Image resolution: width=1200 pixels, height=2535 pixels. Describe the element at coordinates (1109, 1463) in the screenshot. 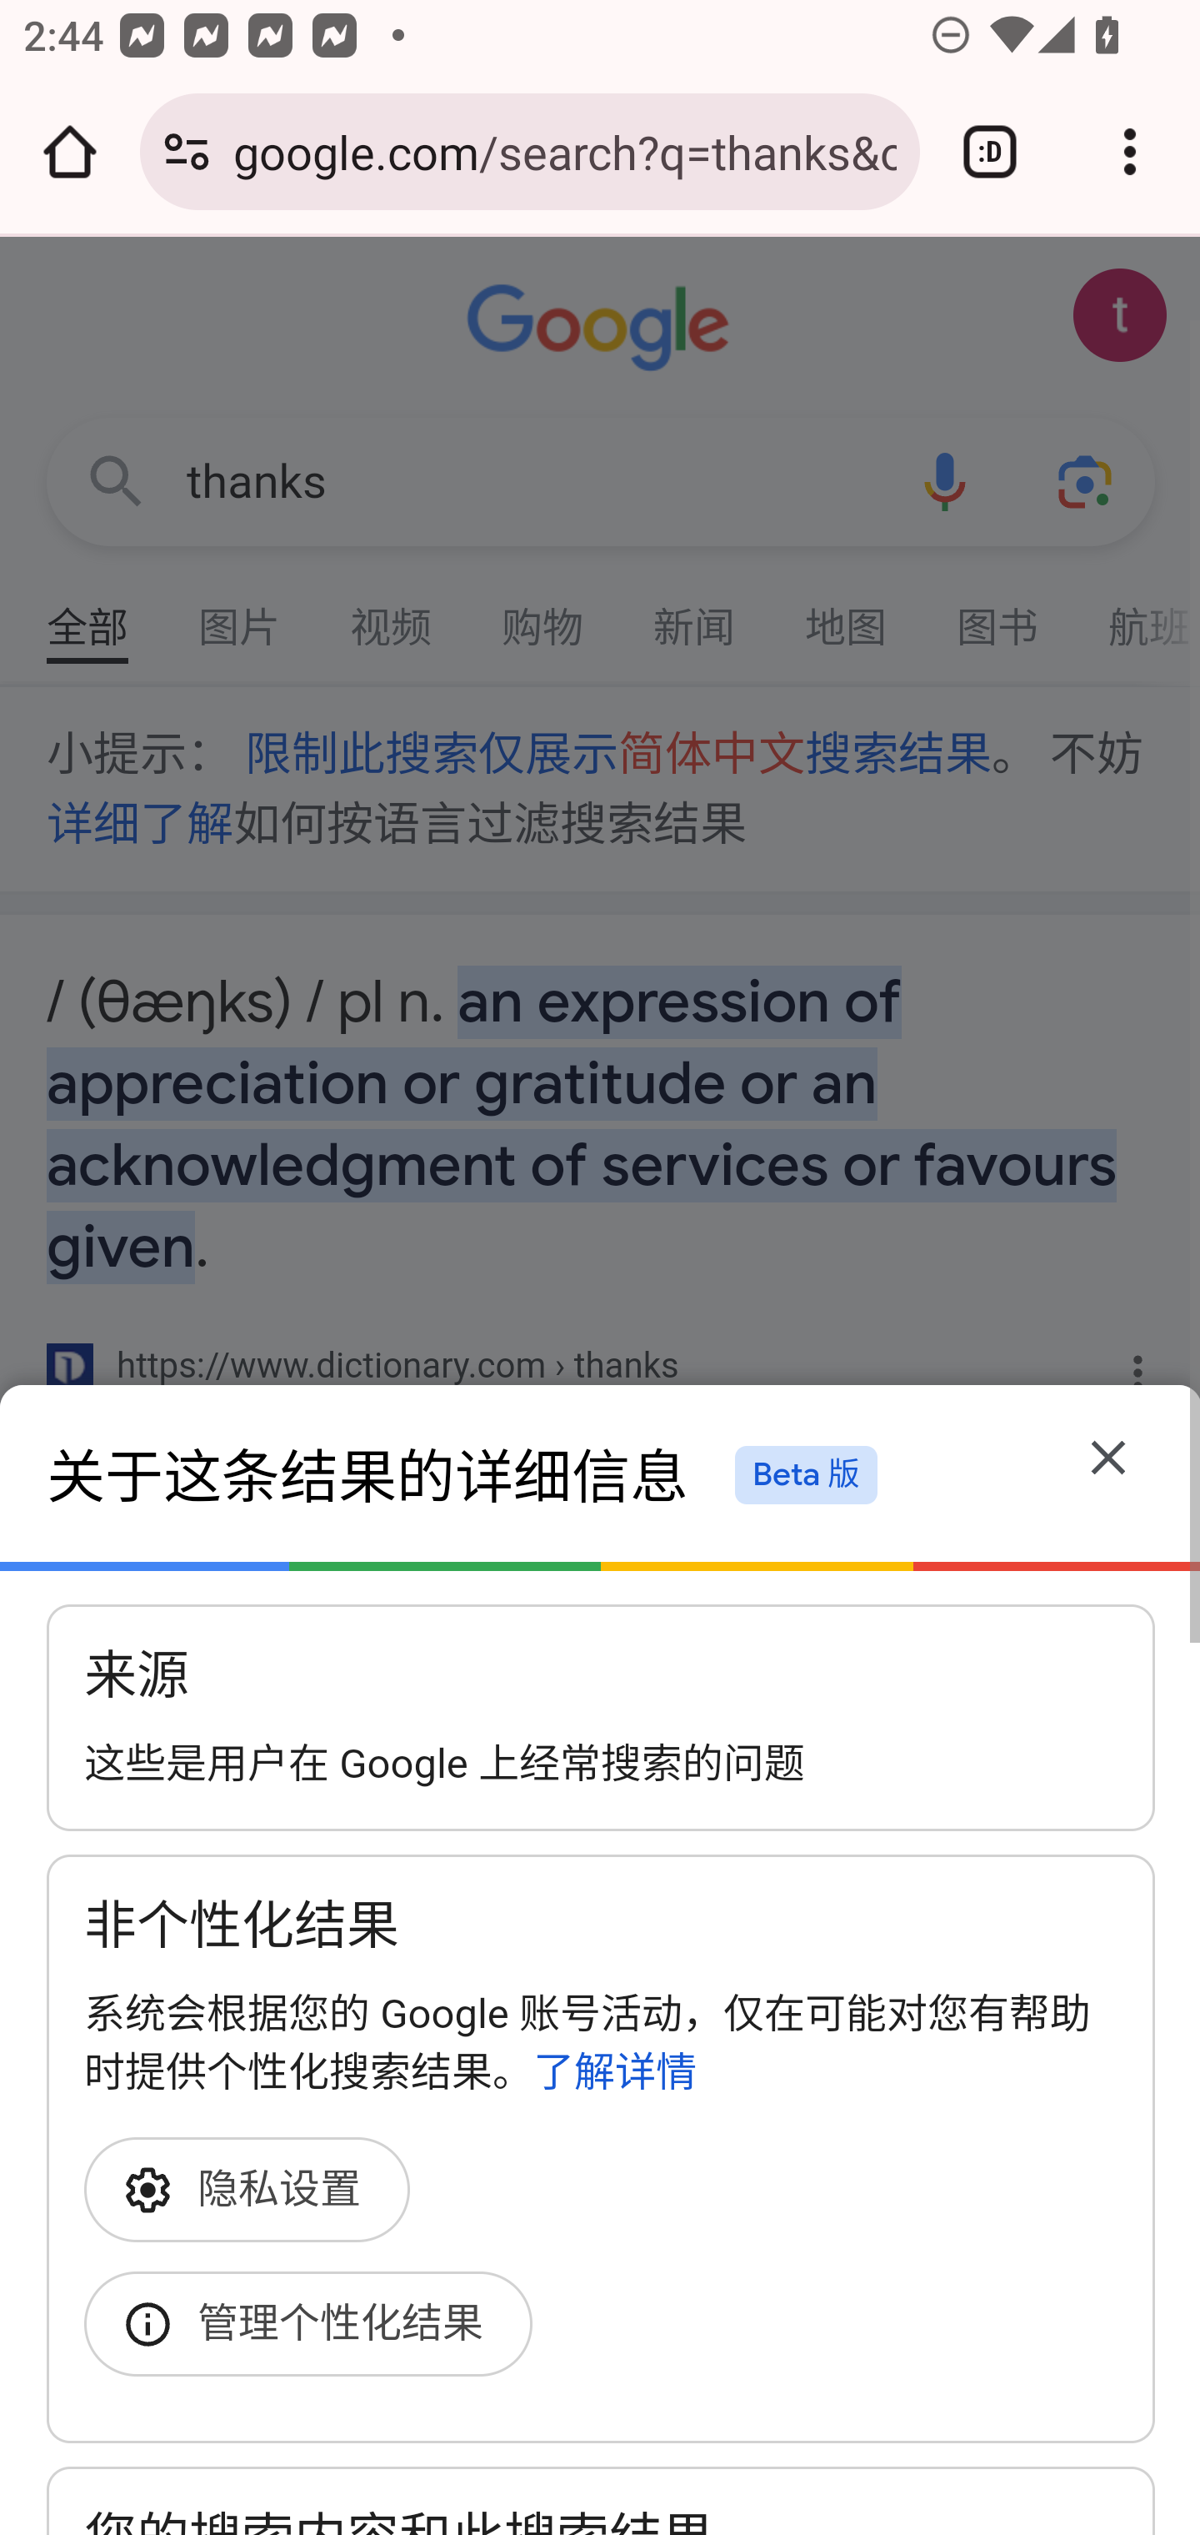

I see `关闭“关于这条结果”` at that location.